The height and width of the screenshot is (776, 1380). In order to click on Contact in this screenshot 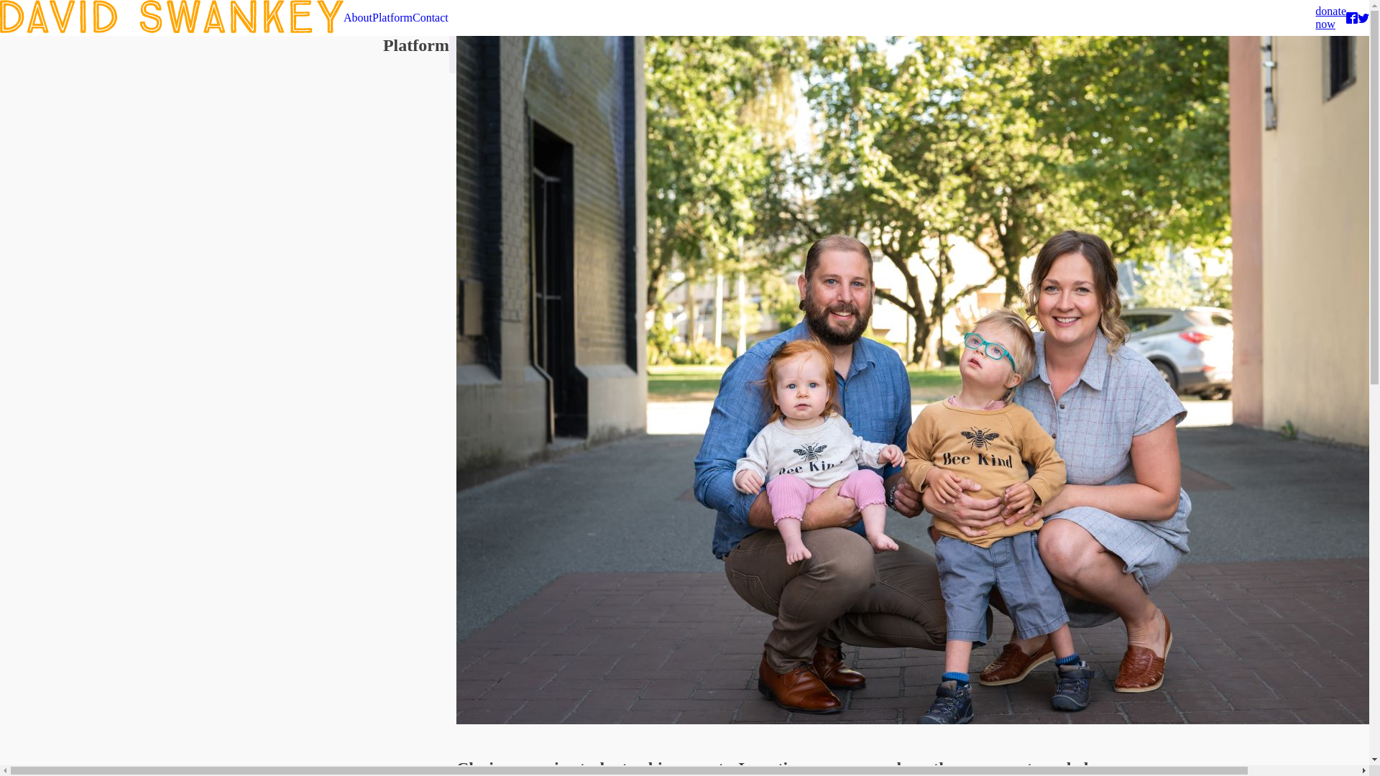, I will do `click(431, 17)`.